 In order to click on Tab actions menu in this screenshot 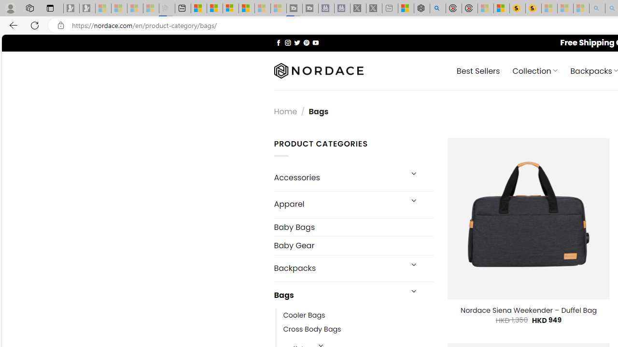, I will do `click(50, 8)`.